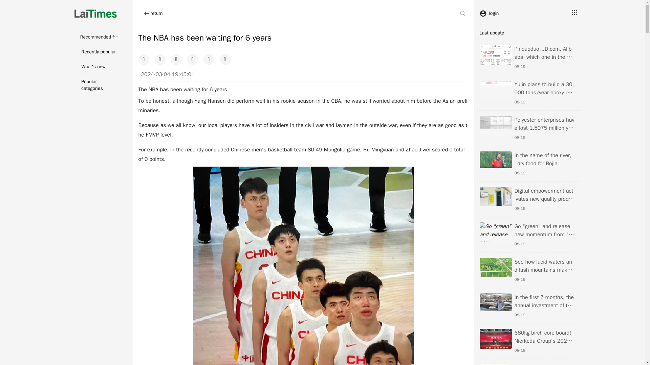 The width and height of the screenshot is (650, 365). What do you see at coordinates (153, 14) in the screenshot?
I see `return` at bounding box center [153, 14].